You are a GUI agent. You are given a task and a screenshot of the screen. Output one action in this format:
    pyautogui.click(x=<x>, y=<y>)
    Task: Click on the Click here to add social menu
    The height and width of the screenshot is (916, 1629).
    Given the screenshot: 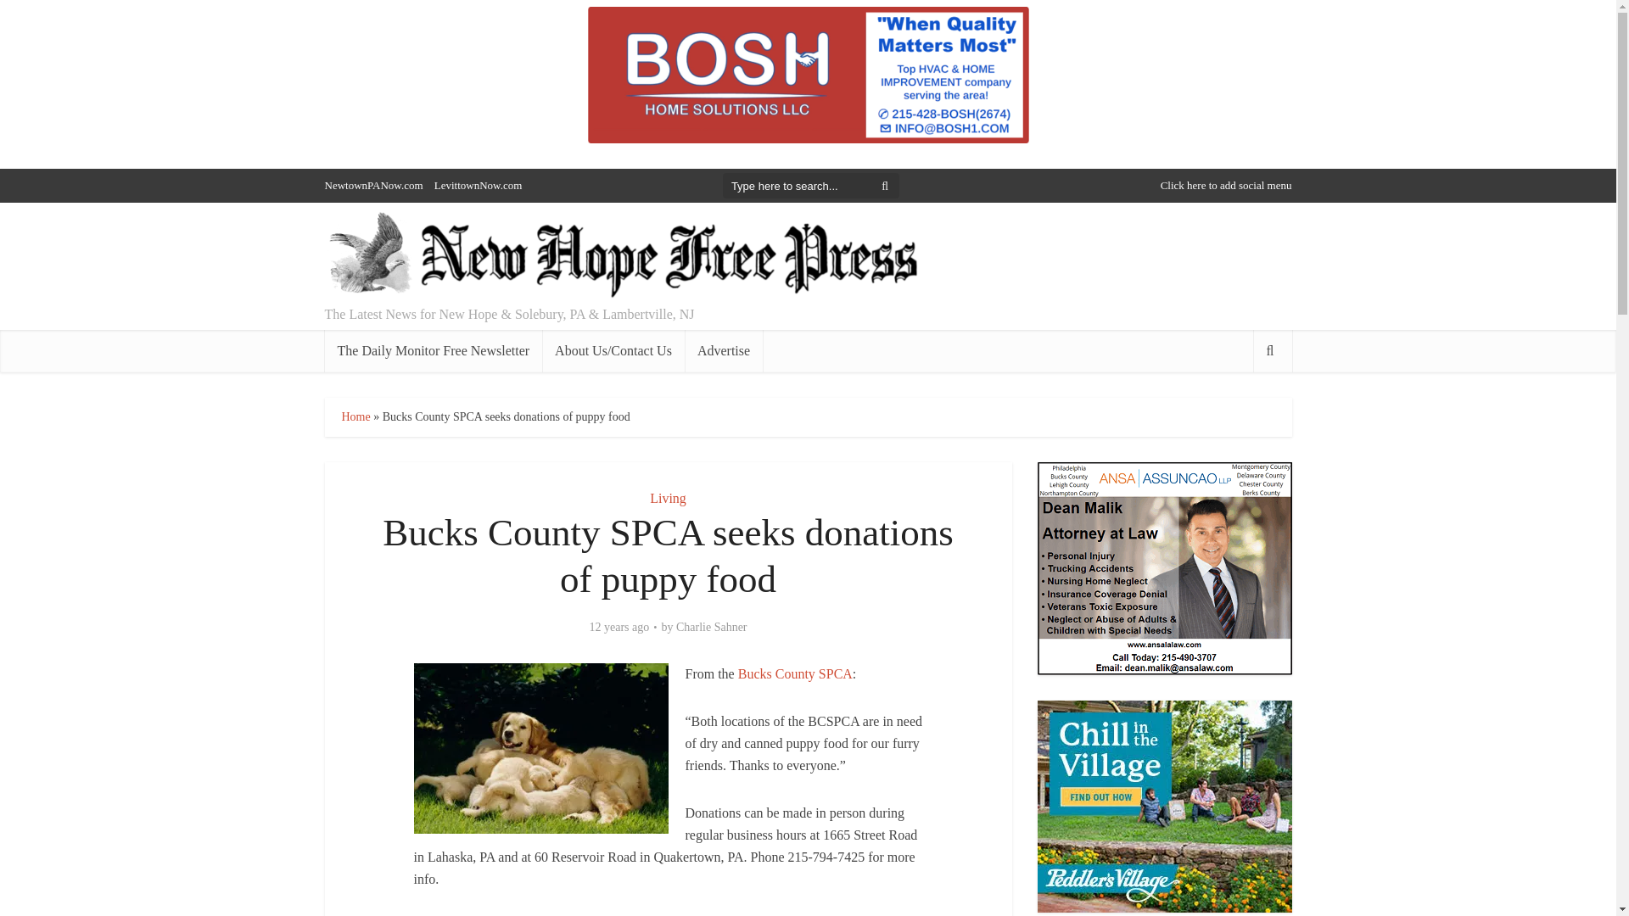 What is the action you would take?
    pyautogui.click(x=1225, y=185)
    